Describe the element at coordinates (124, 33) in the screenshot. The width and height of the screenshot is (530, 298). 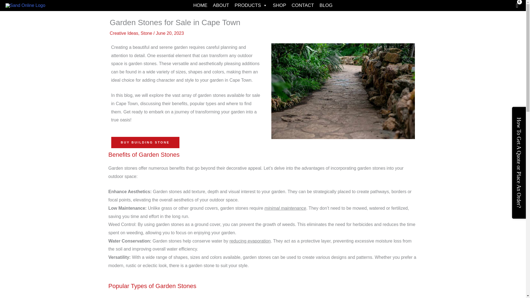
I see `Creative Ideas` at that location.